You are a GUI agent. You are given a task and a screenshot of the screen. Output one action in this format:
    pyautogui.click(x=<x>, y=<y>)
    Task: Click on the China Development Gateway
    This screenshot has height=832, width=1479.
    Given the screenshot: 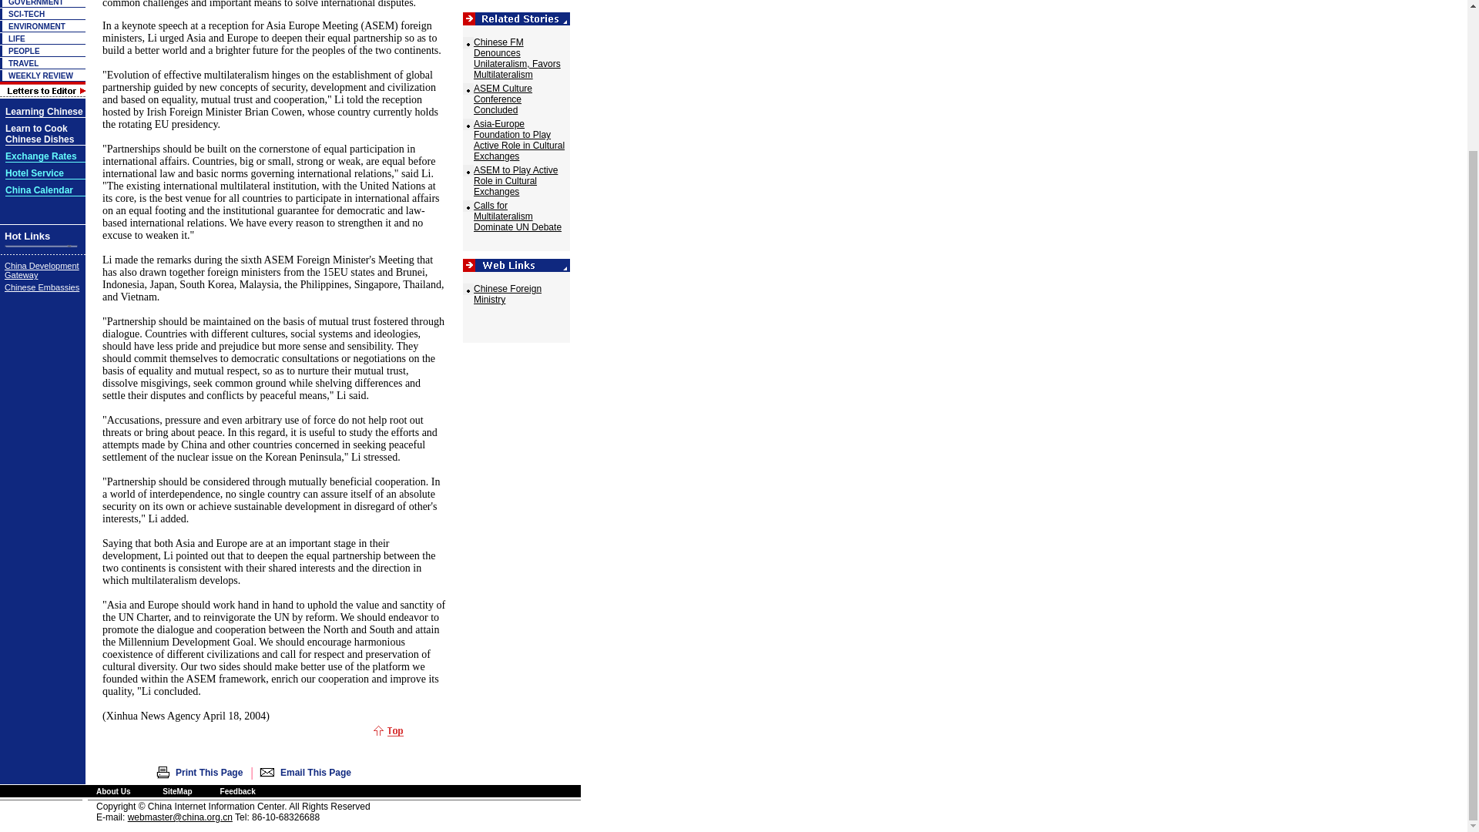 What is the action you would take?
    pyautogui.click(x=42, y=270)
    